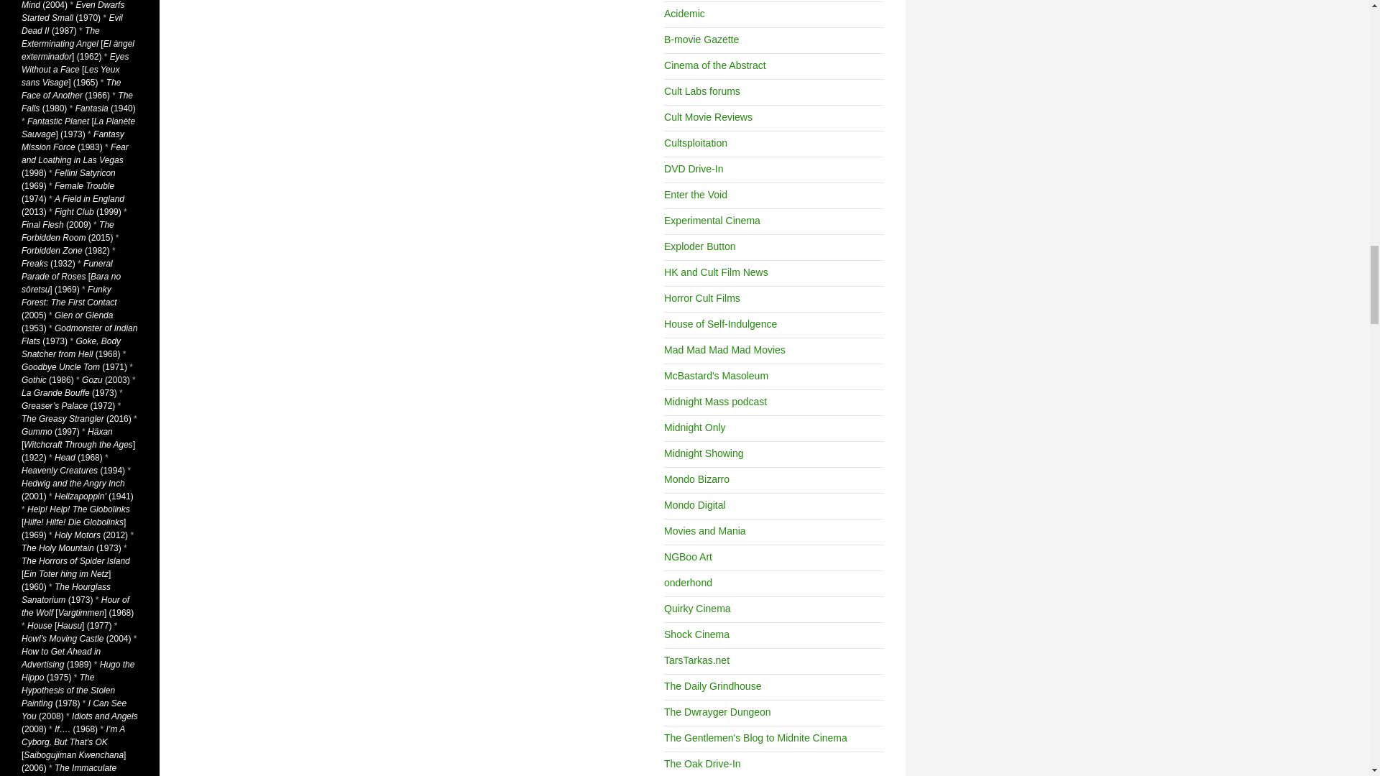 The image size is (1380, 776). Describe the element at coordinates (693, 168) in the screenshot. I see `The latest cult movie DVD reviews` at that location.